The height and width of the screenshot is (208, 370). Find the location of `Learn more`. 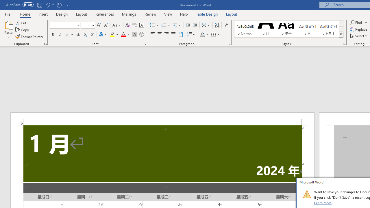

Learn more is located at coordinates (323, 203).